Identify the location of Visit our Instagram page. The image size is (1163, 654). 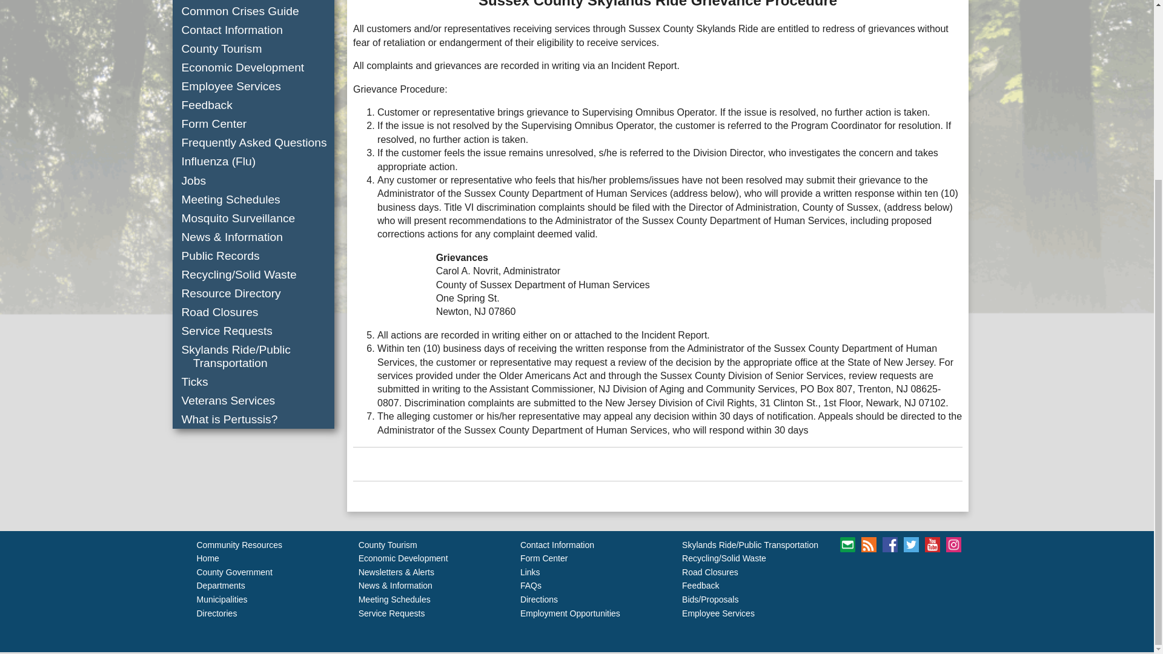
(953, 544).